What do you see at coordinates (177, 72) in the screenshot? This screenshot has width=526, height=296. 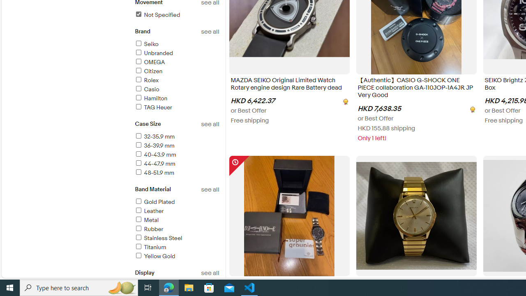 I see `Citizen` at bounding box center [177, 72].